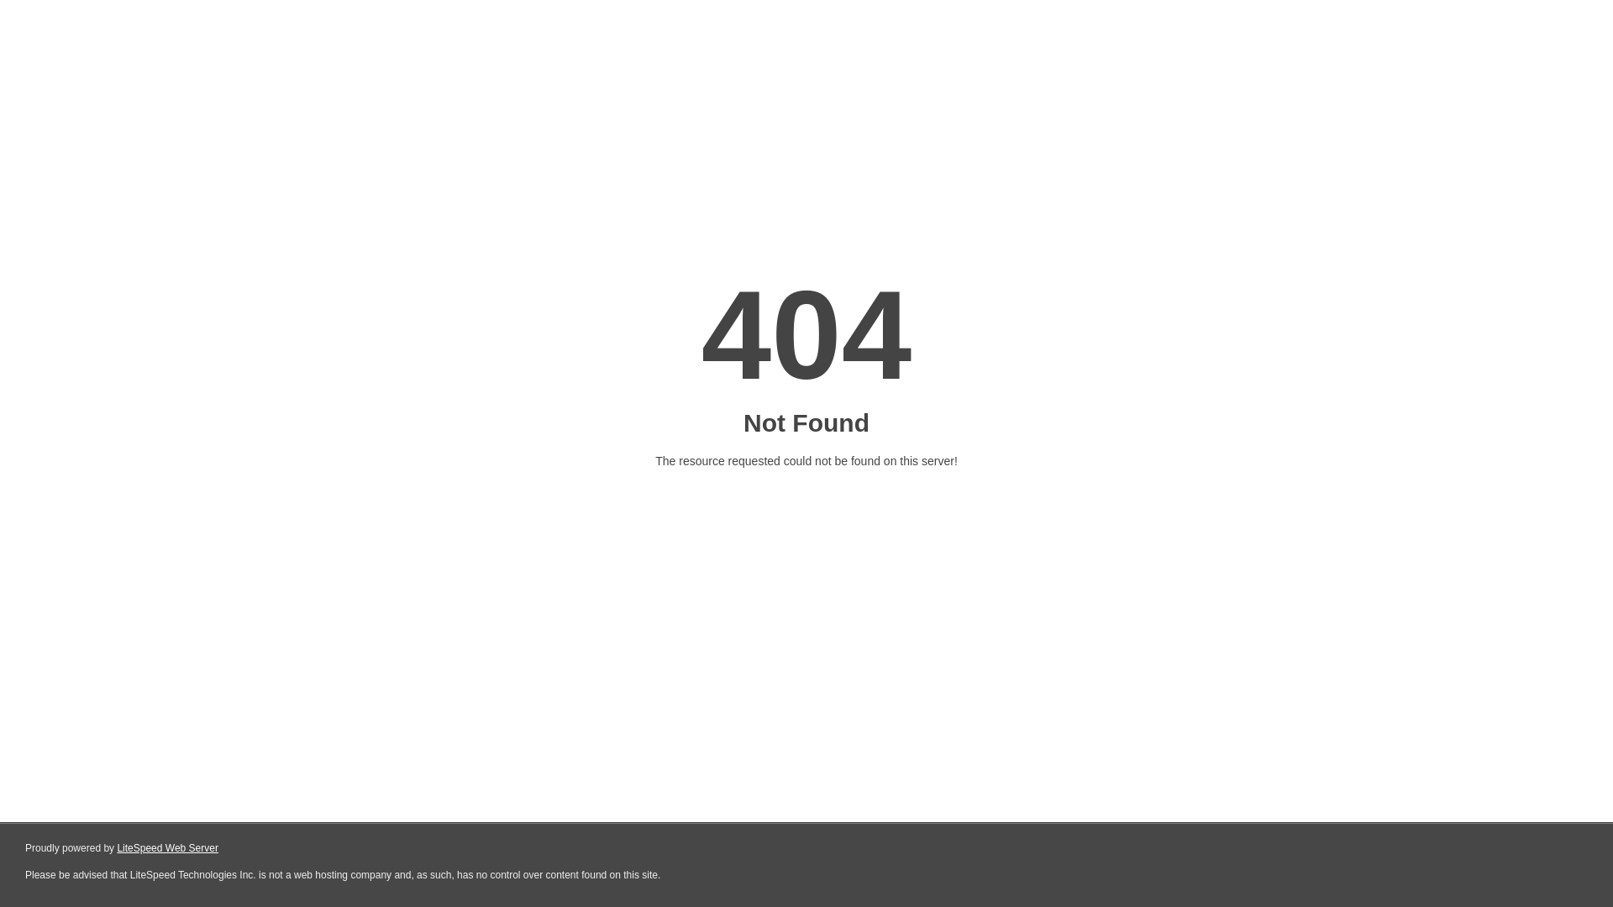  Describe the element at coordinates (168, 848) in the screenshot. I see `LiteSpeed Web Server` at that location.